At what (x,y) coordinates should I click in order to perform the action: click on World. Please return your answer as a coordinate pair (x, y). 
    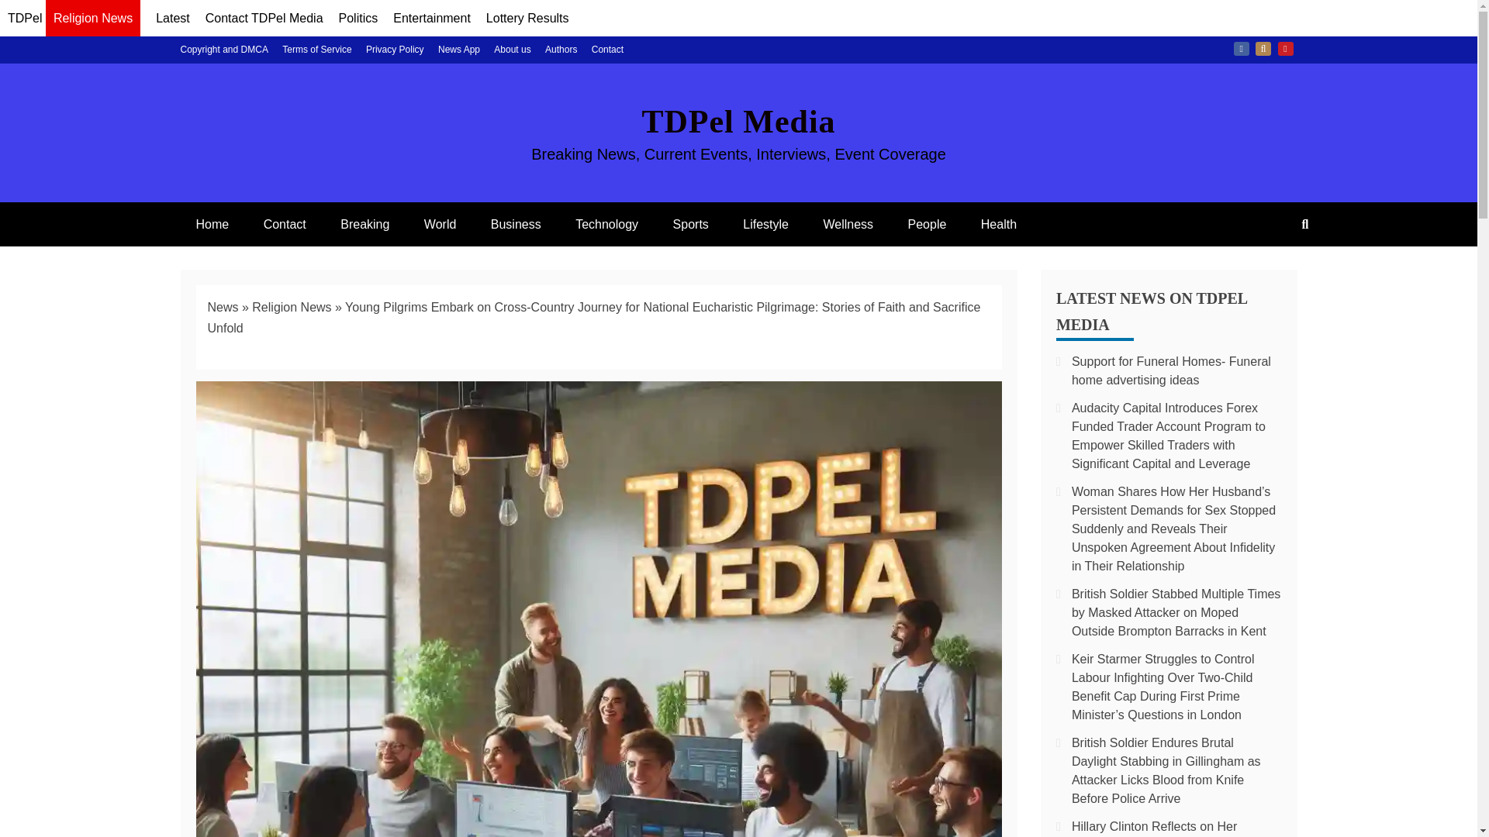
    Looking at the image, I should click on (440, 224).